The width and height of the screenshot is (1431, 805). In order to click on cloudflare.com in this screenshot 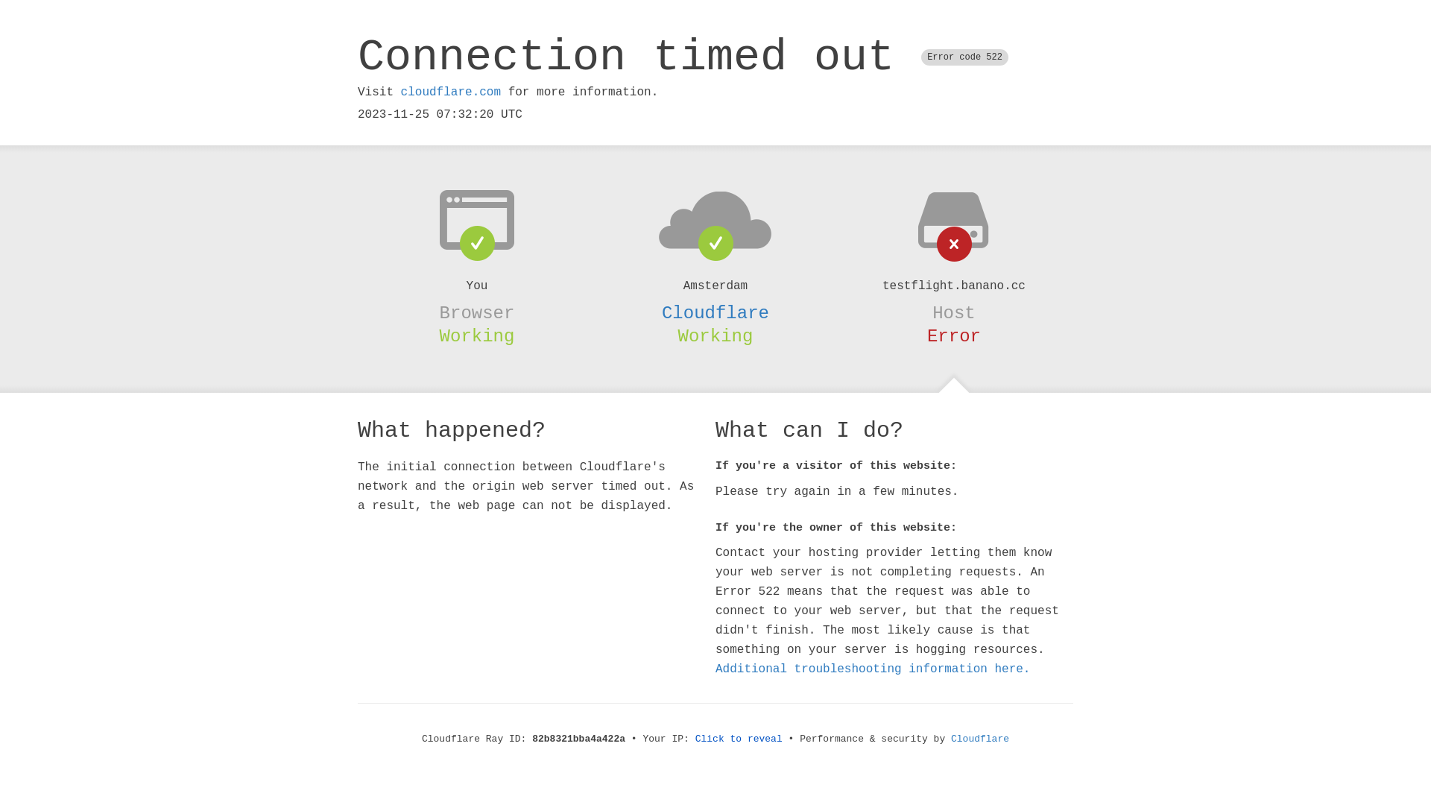, I will do `click(451, 92)`.